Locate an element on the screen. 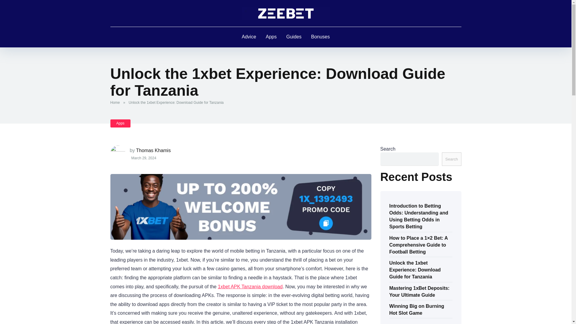  Thomas Khamis is located at coordinates (154, 150).